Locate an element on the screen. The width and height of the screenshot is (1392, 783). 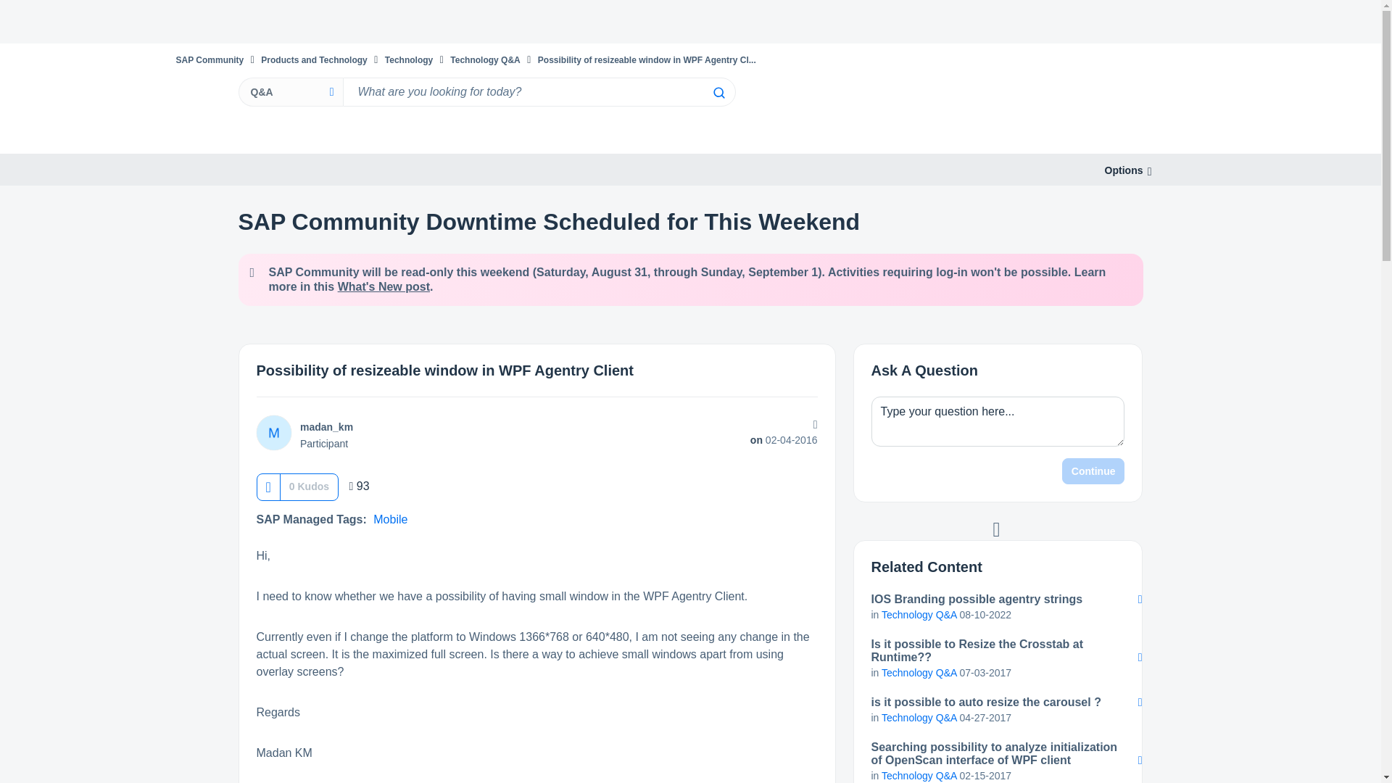
Technology is located at coordinates (409, 59).